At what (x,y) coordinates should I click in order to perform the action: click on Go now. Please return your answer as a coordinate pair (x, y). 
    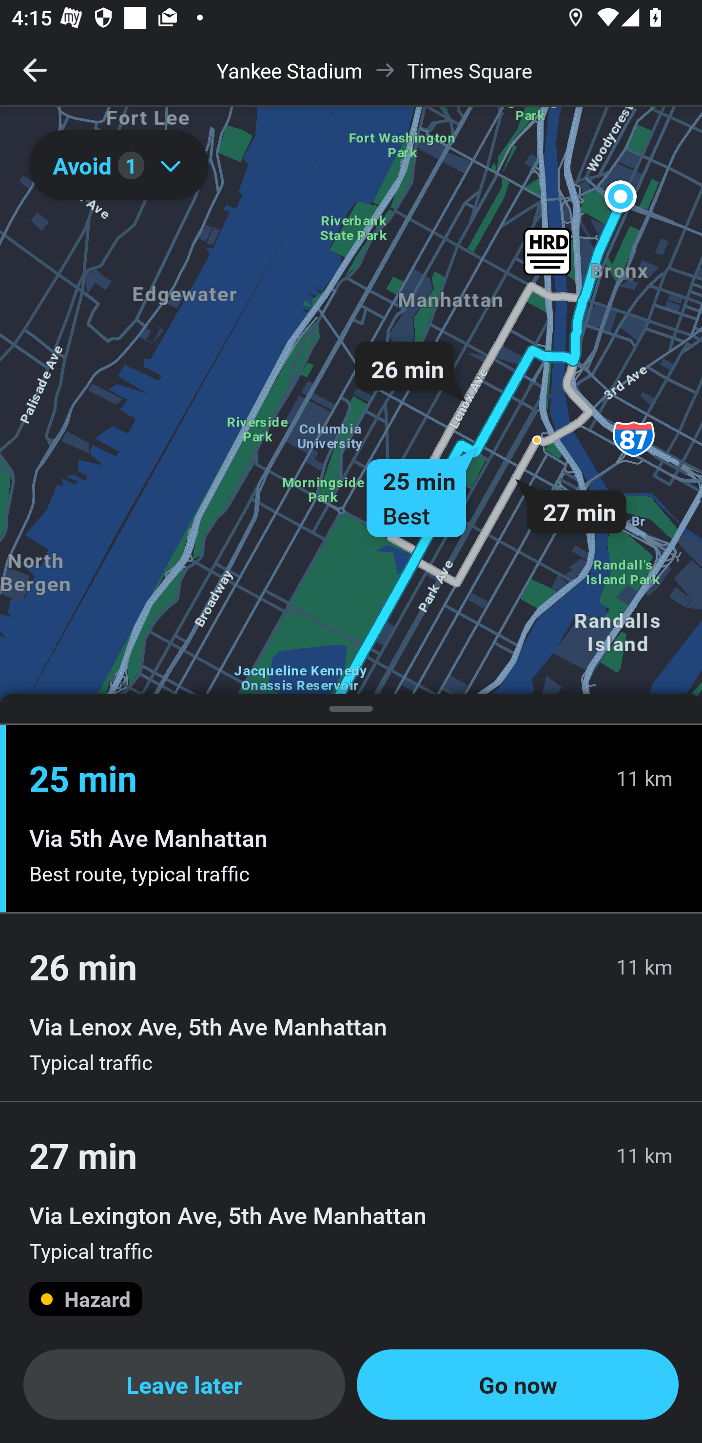
    Looking at the image, I should click on (518, 1384).